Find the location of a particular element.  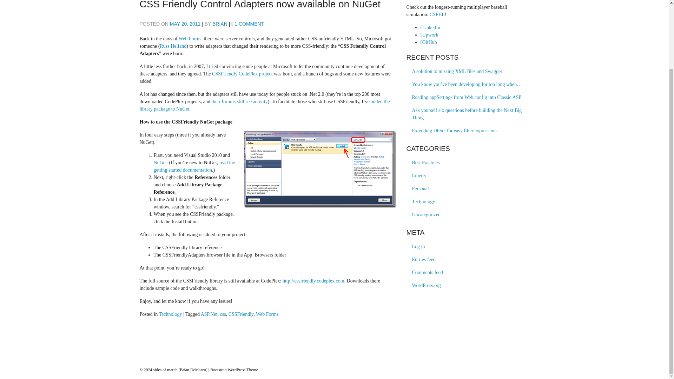

Web Forms is located at coordinates (190, 39).